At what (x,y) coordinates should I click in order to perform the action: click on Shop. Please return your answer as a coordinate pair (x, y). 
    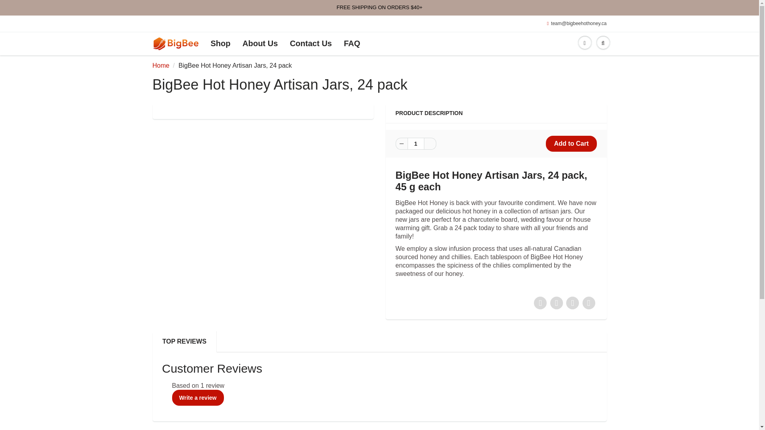
    Looking at the image, I should click on (221, 43).